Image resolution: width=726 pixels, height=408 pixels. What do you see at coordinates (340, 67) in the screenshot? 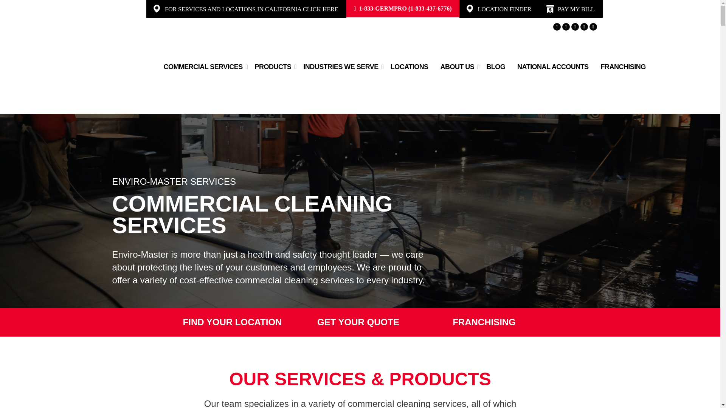
I see `INDUSTRIES WE SERVE` at bounding box center [340, 67].